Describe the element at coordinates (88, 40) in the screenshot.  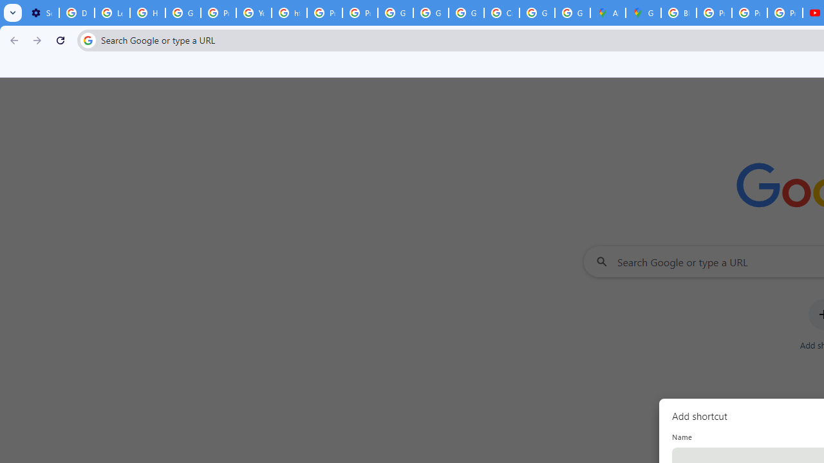
I see `Search icon` at that location.